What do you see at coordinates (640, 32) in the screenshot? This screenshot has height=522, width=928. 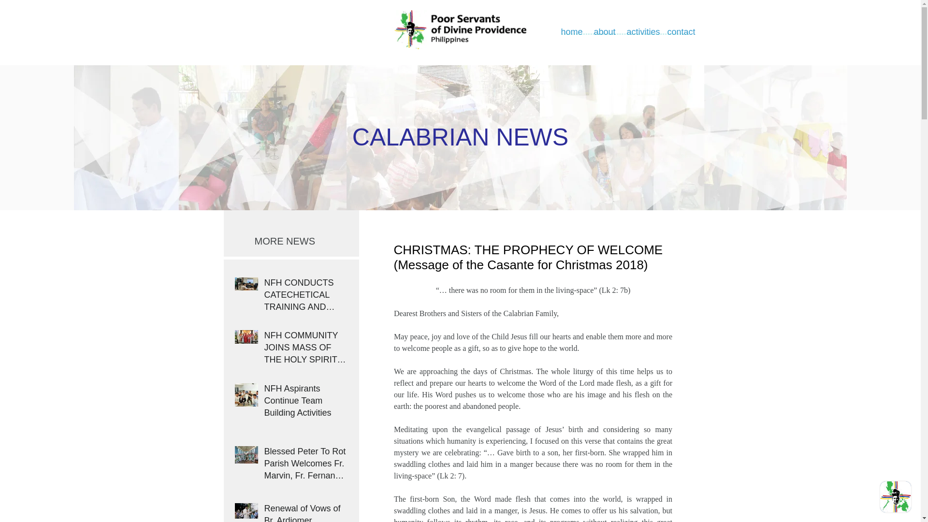 I see `activities` at bounding box center [640, 32].